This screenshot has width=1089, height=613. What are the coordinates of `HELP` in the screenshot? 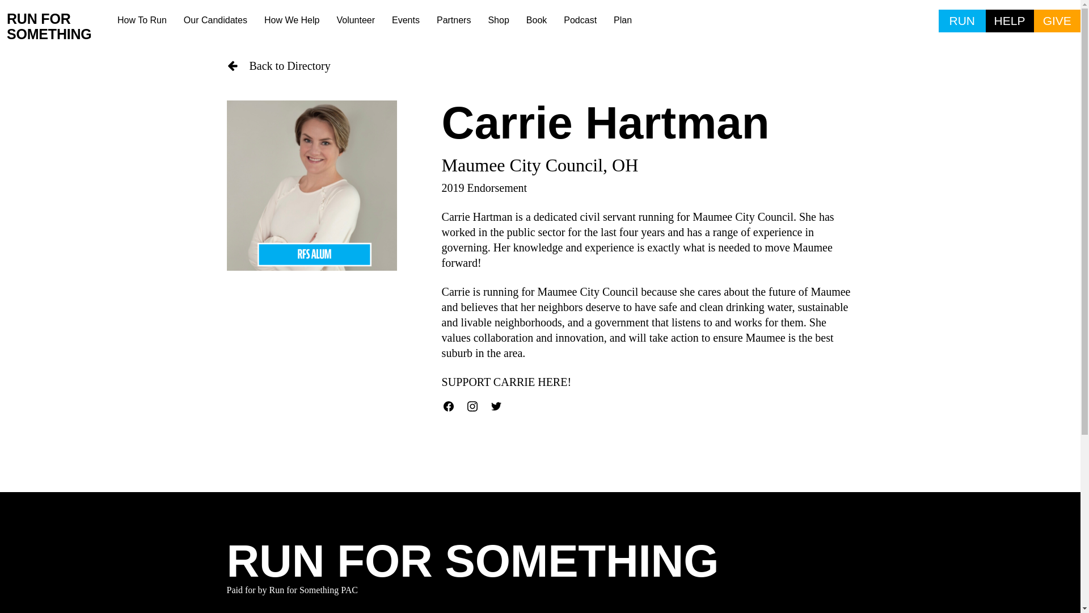 It's located at (1010, 21).